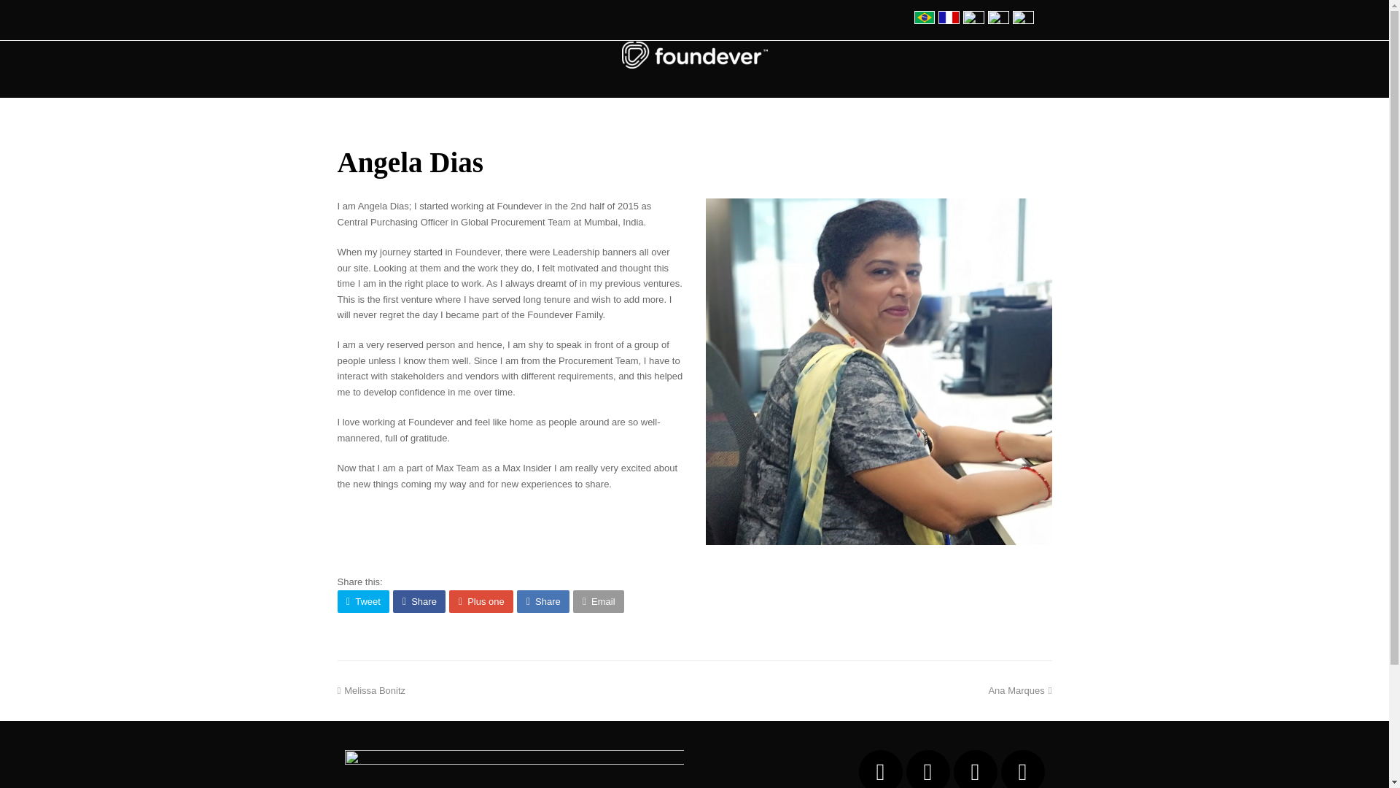 The width and height of the screenshot is (1400, 788). Describe the element at coordinates (975, 769) in the screenshot. I see `Email` at that location.